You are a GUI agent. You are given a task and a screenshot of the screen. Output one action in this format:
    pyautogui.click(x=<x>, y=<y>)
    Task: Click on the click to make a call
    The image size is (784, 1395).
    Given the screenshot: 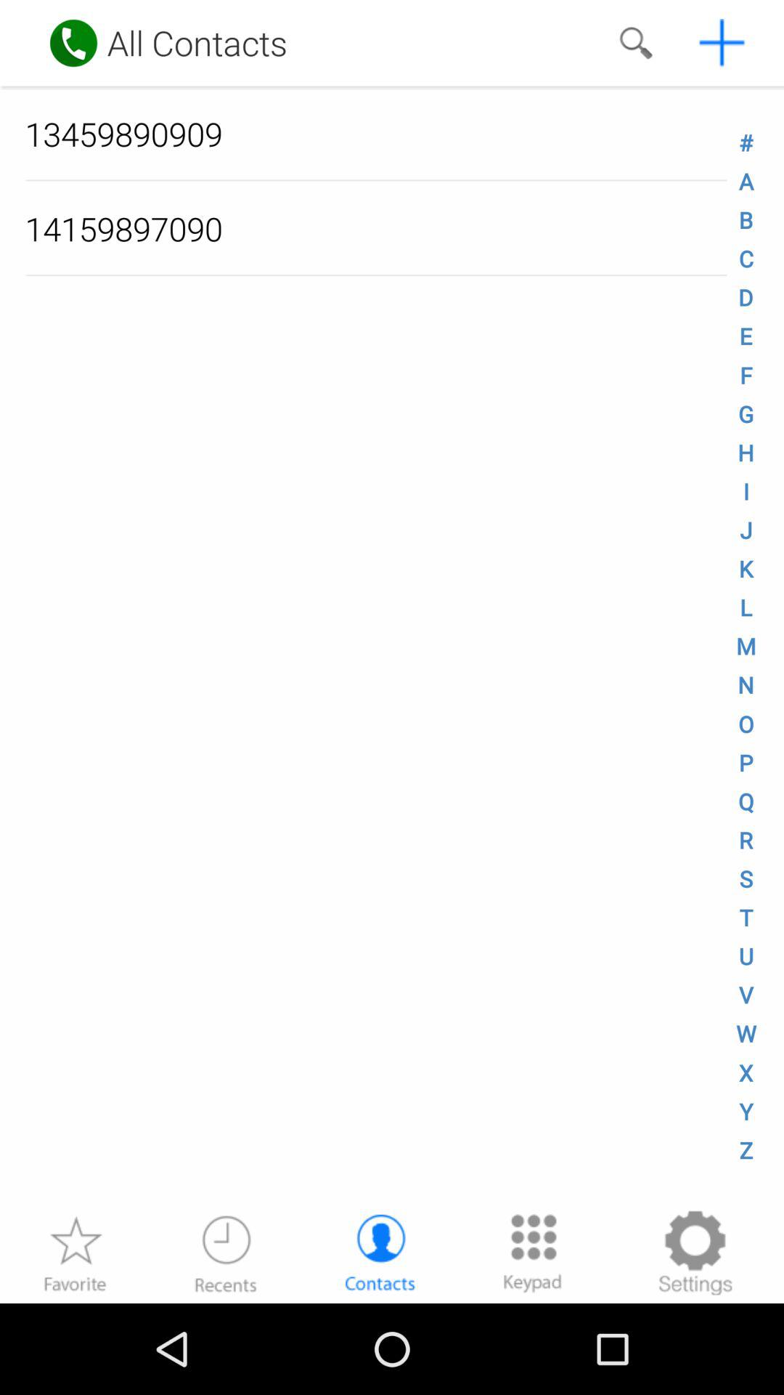 What is the action you would take?
    pyautogui.click(x=73, y=43)
    